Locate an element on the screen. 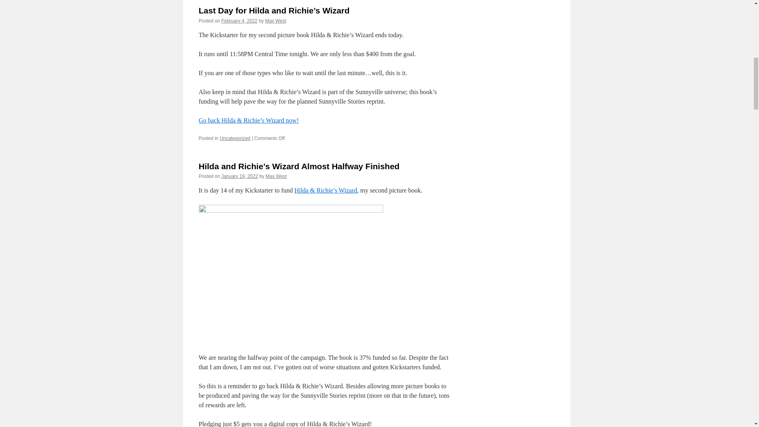  View all posts by Max West is located at coordinates (276, 176).